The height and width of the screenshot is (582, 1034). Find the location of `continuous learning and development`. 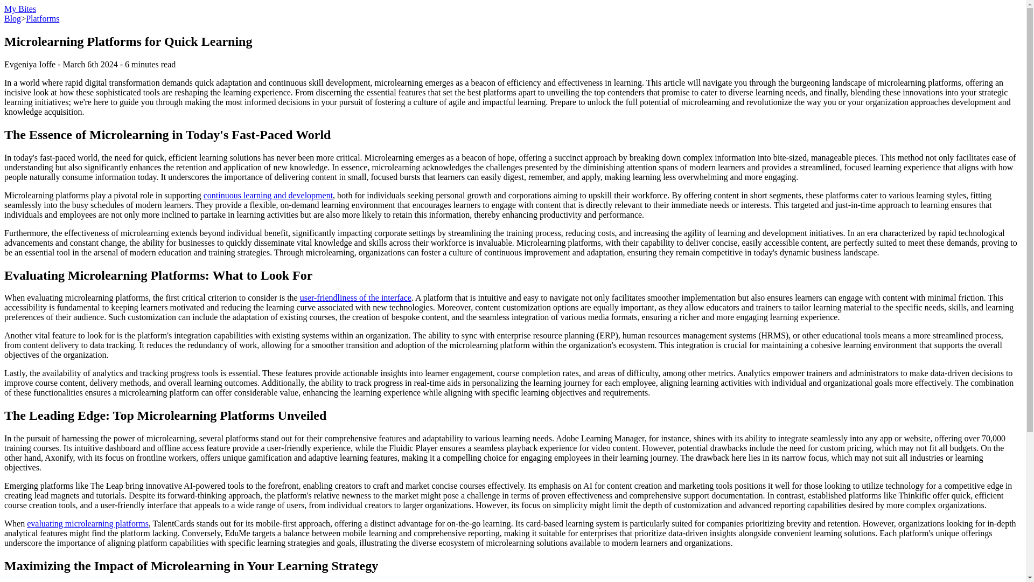

continuous learning and development is located at coordinates (268, 195).